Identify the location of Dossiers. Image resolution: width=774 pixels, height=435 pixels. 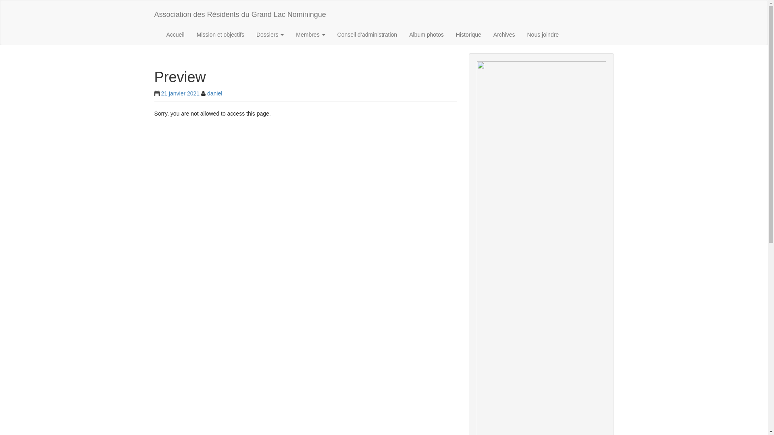
(270, 35).